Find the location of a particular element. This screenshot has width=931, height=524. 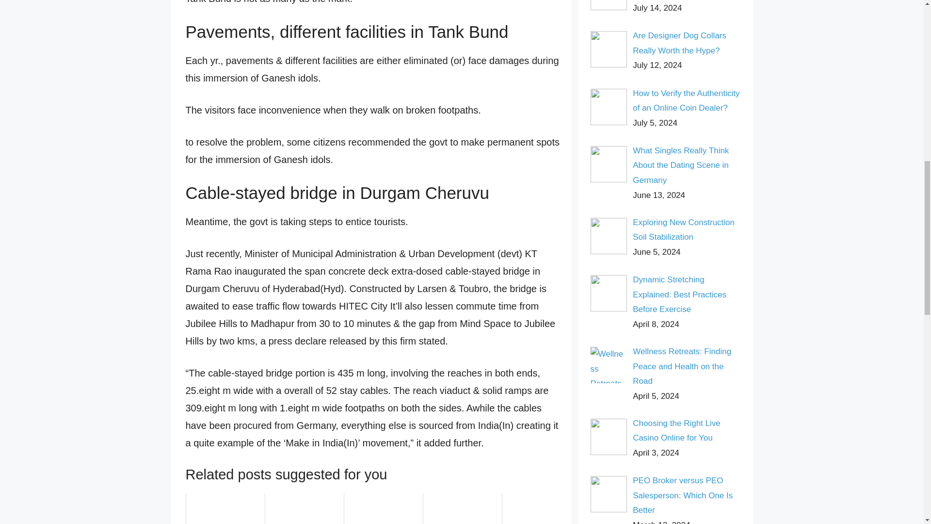

Exploring New Construction Soil Stabilization is located at coordinates (684, 230).